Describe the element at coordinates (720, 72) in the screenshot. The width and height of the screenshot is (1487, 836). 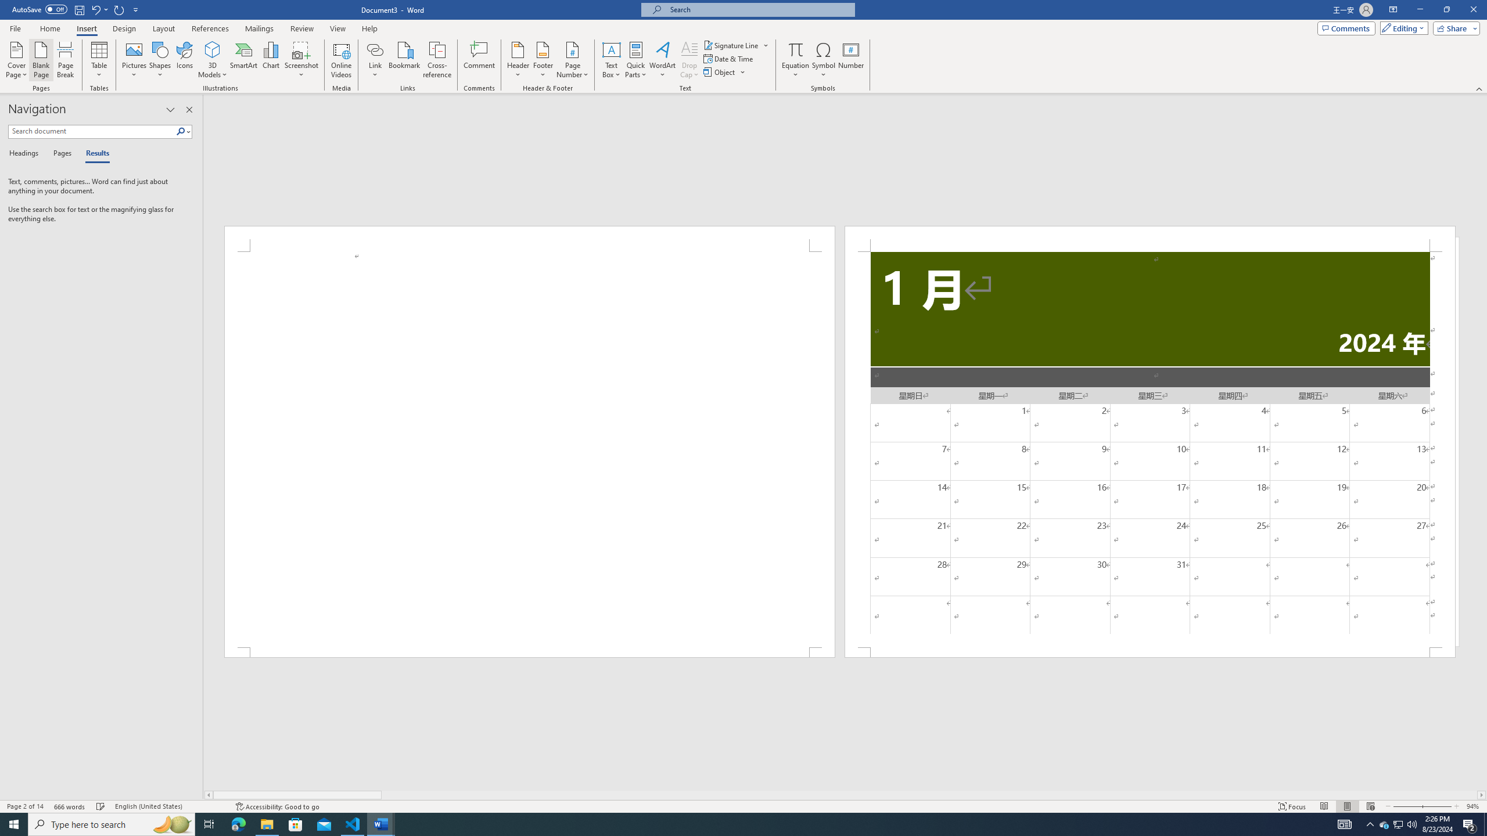
I see `Object...` at that location.